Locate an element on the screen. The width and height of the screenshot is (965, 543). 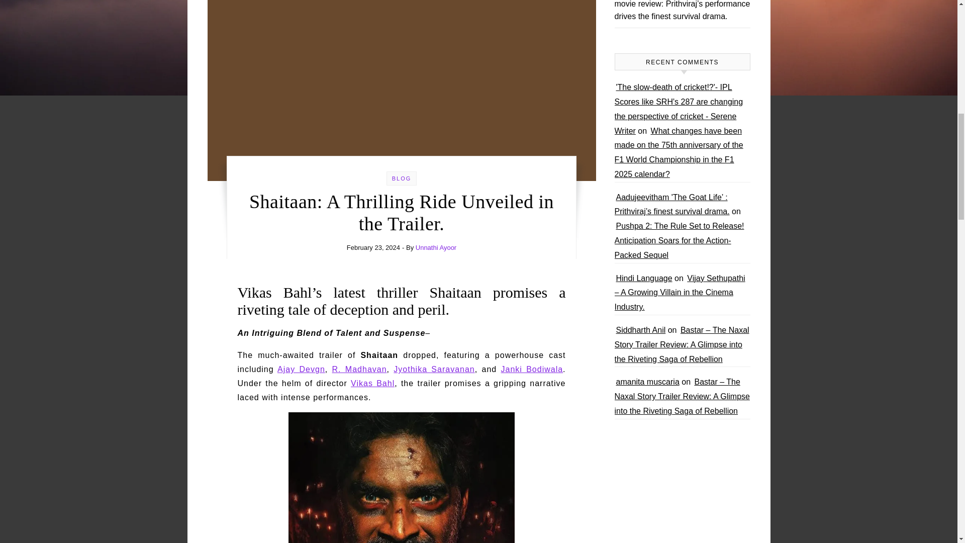
Posts by Unnathi Ayoor is located at coordinates (436, 247).